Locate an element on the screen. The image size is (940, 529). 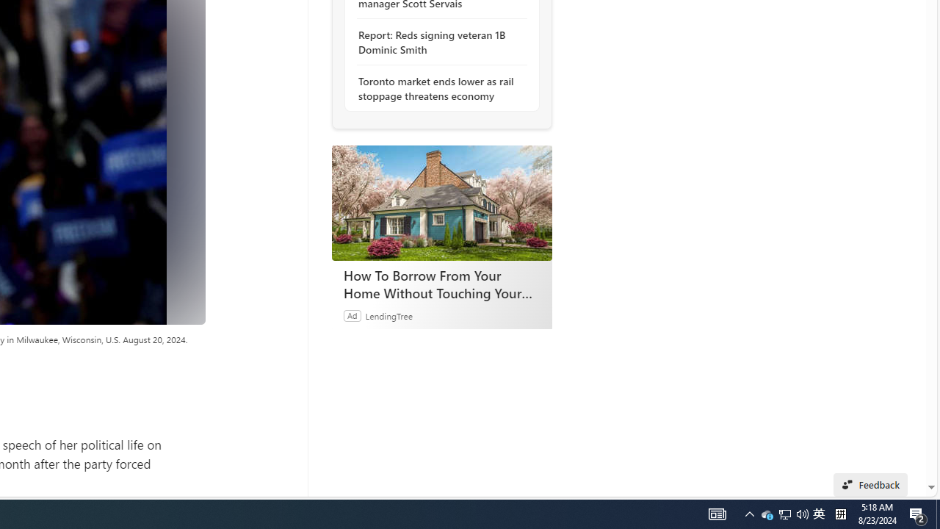
Q2790: 100% is located at coordinates (749, 514).